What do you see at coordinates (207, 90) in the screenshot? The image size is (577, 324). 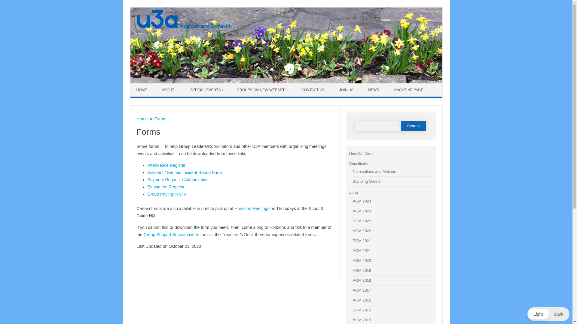 I see `SPECIAL EVENTS` at bounding box center [207, 90].